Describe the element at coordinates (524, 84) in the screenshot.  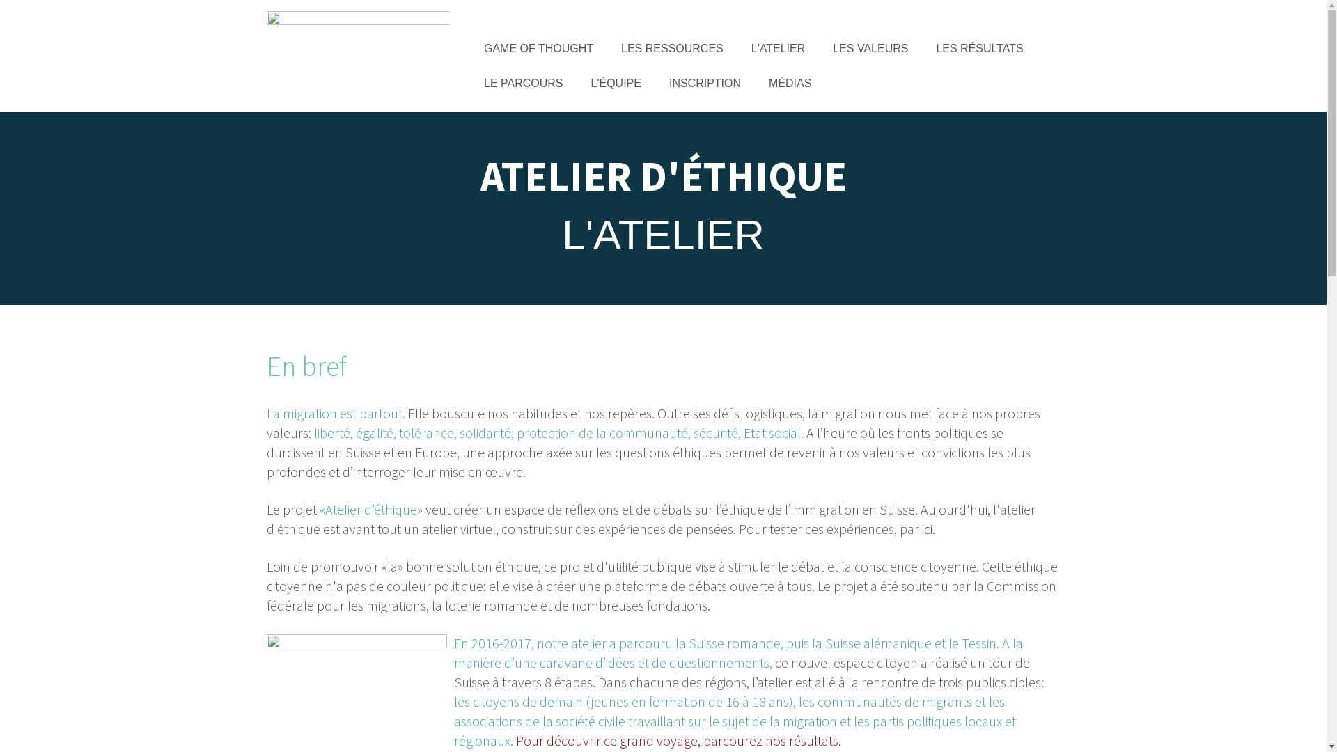
I see `LE PARCOURS` at that location.